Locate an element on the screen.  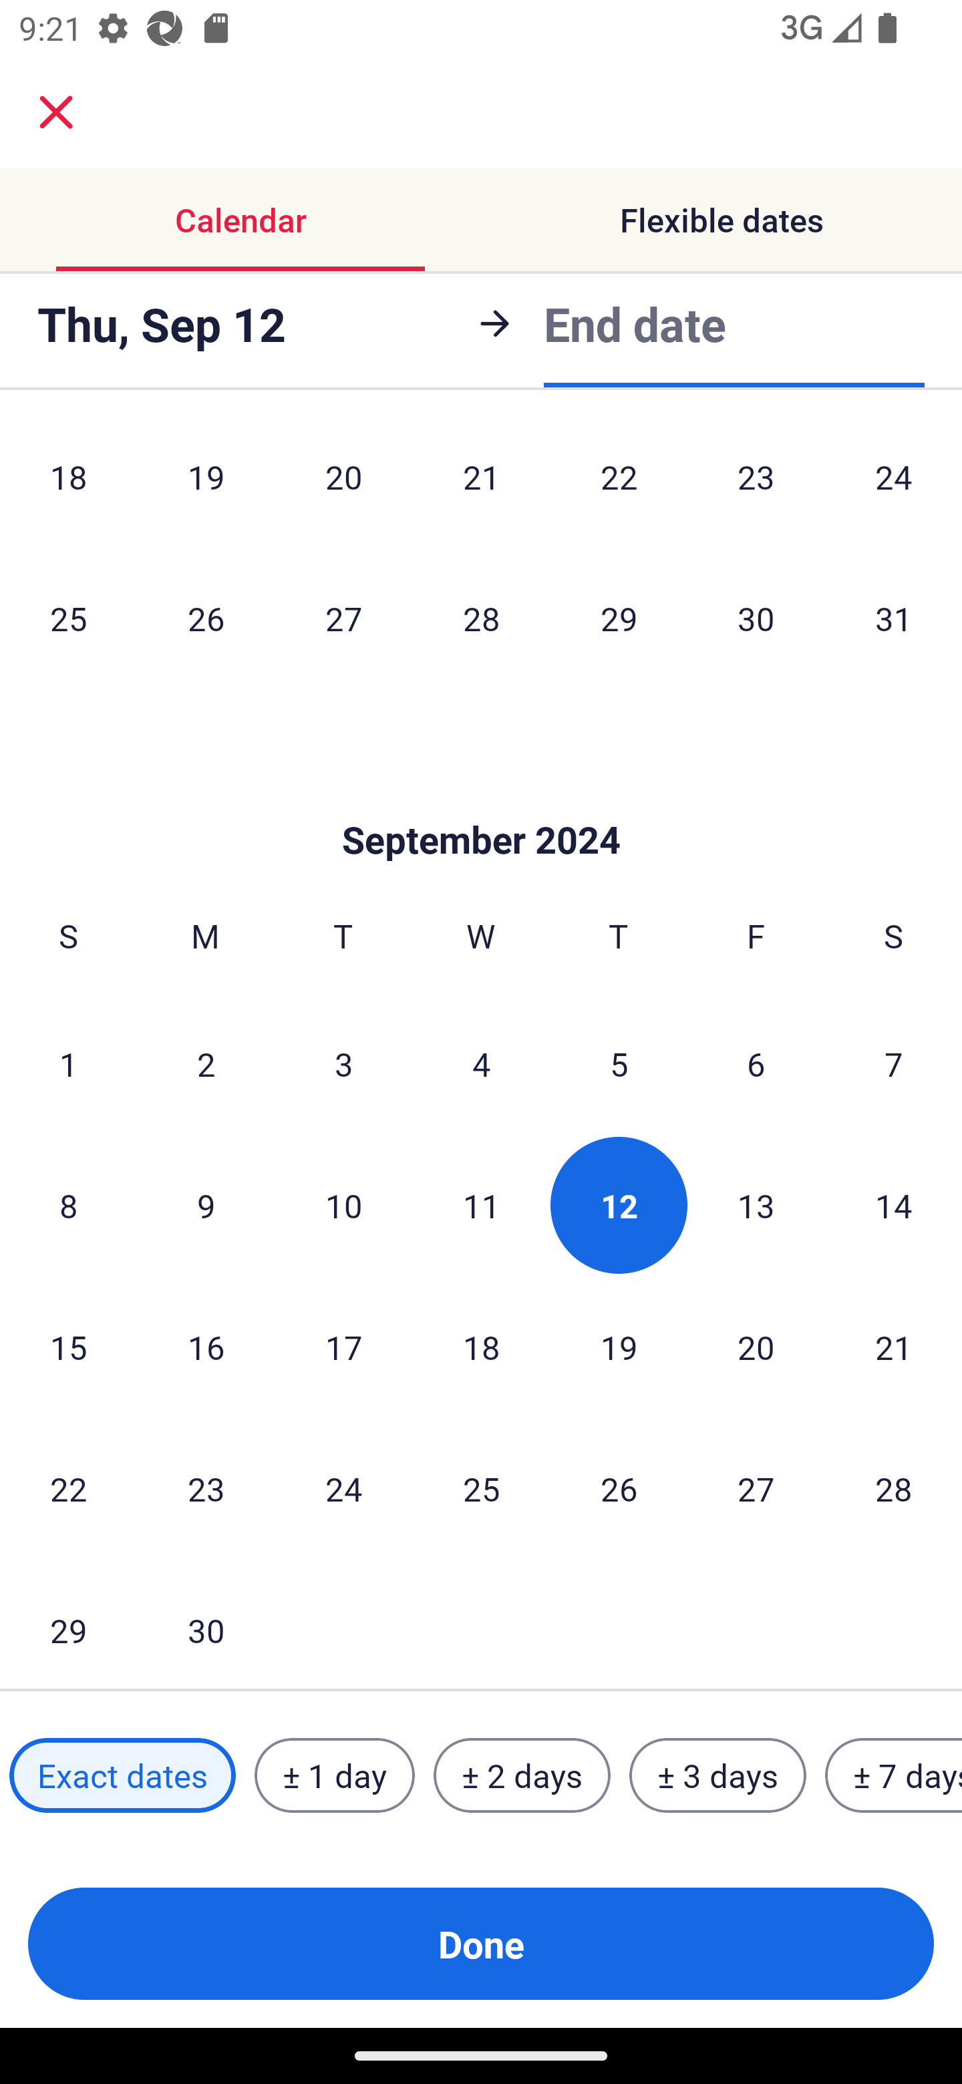
24 Tuesday, September 24, 2024 is located at coordinates (343, 1488).